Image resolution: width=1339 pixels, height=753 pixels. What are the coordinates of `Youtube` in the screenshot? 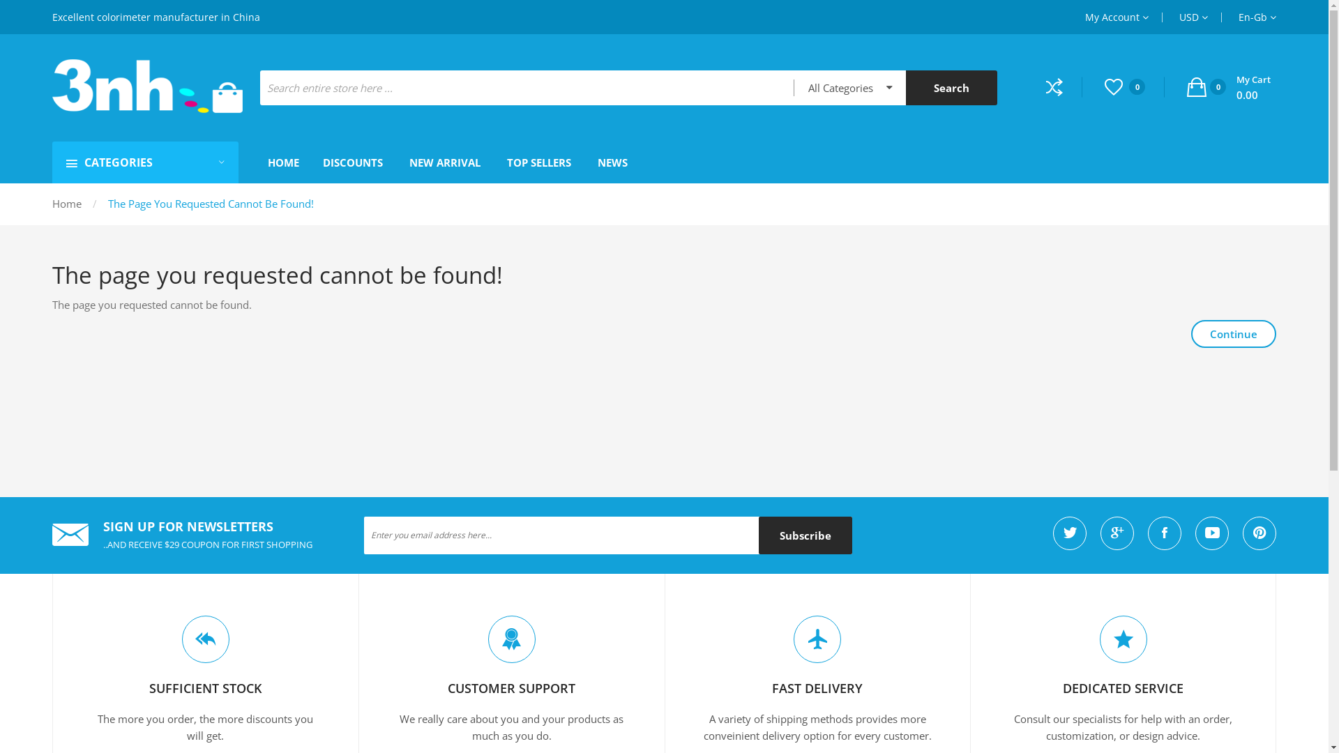 It's located at (1212, 533).